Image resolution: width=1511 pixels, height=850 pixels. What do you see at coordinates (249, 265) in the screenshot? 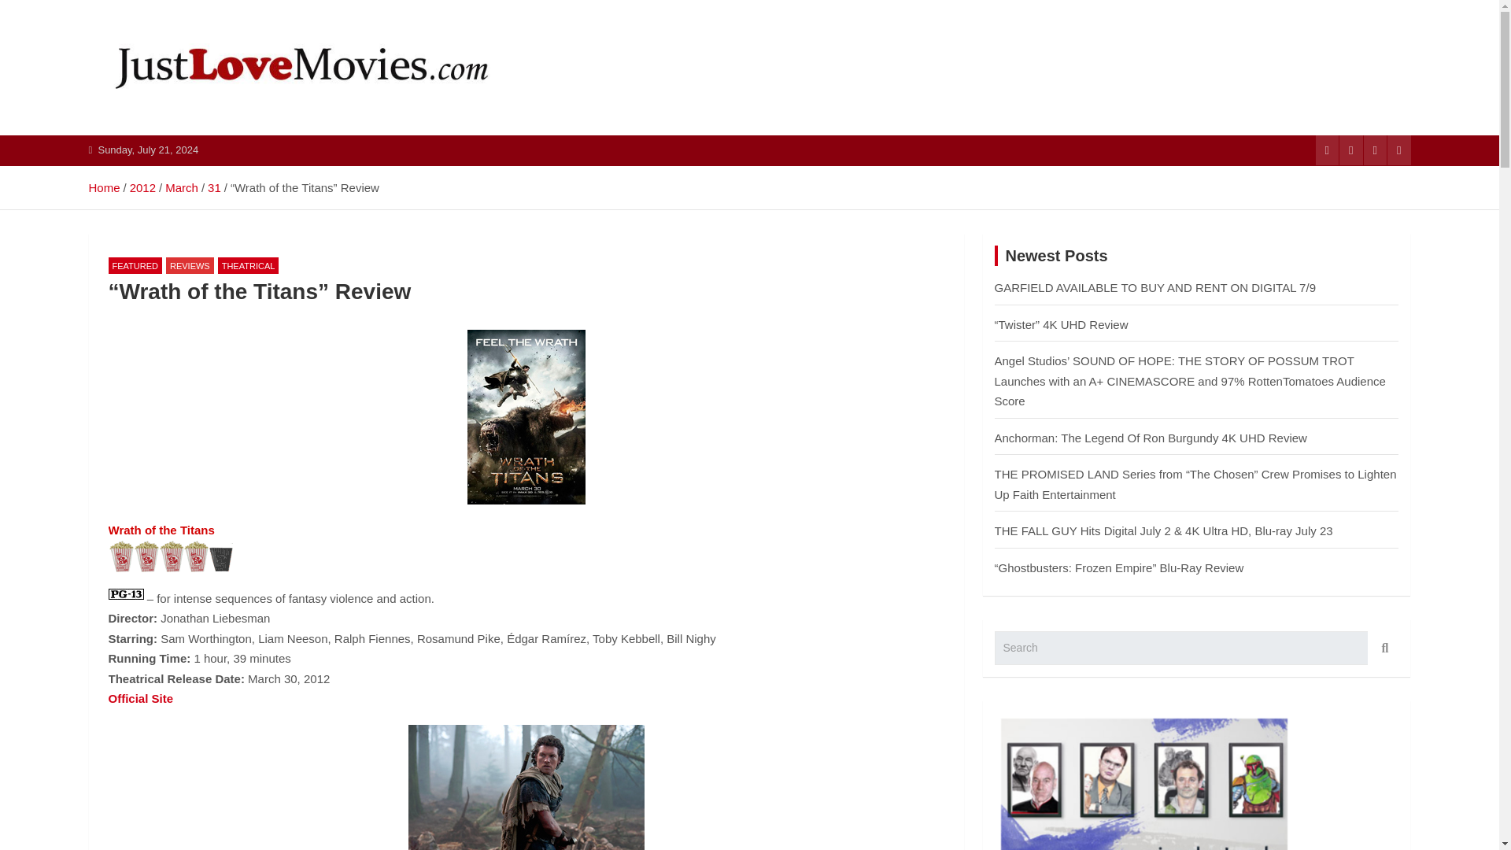
I see `THEATRICAL` at bounding box center [249, 265].